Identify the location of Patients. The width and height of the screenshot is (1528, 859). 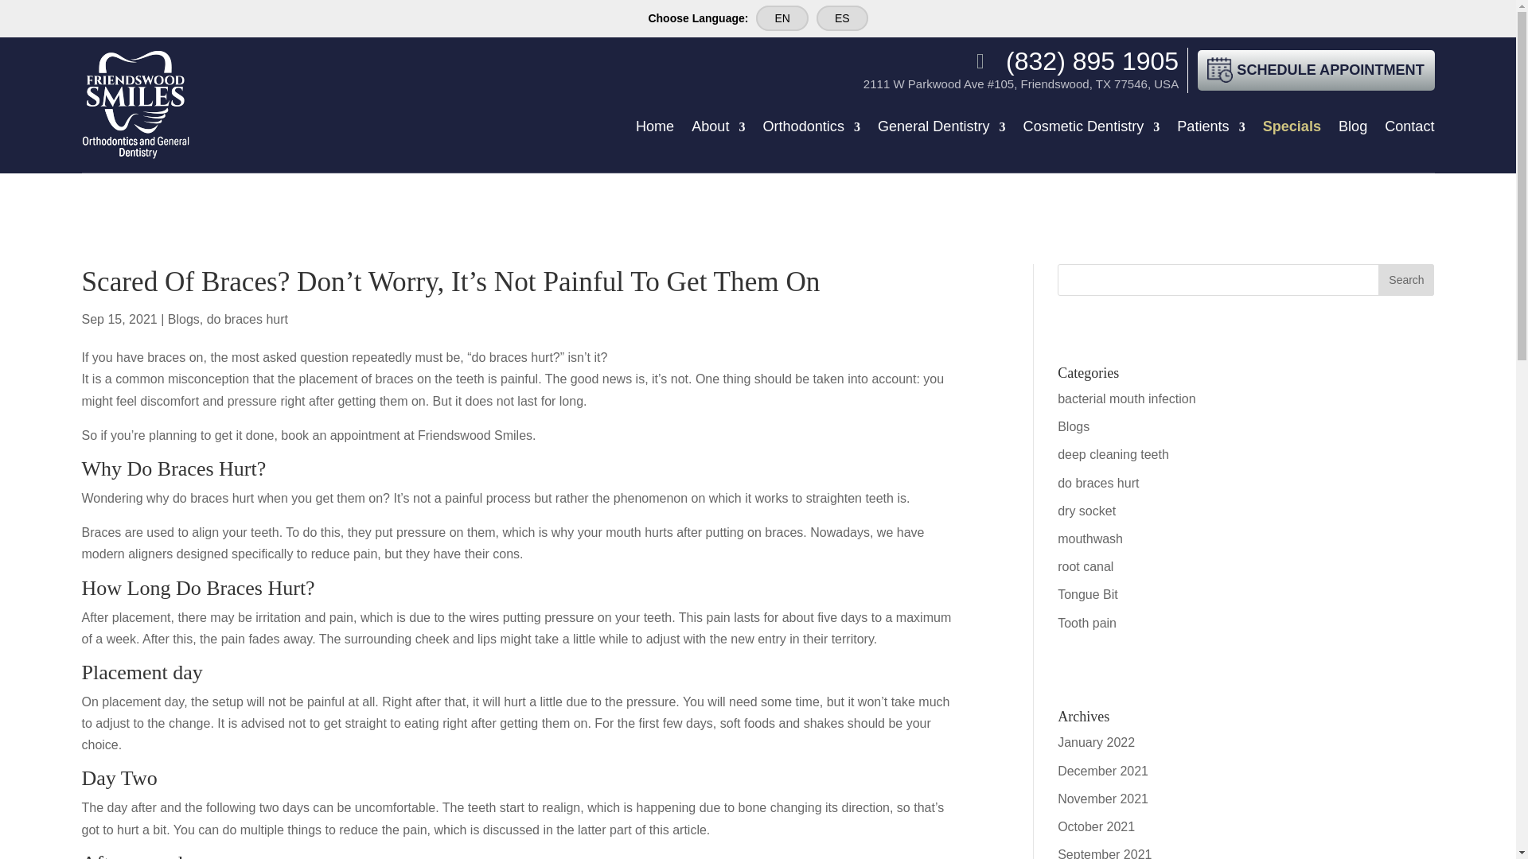
(1210, 130).